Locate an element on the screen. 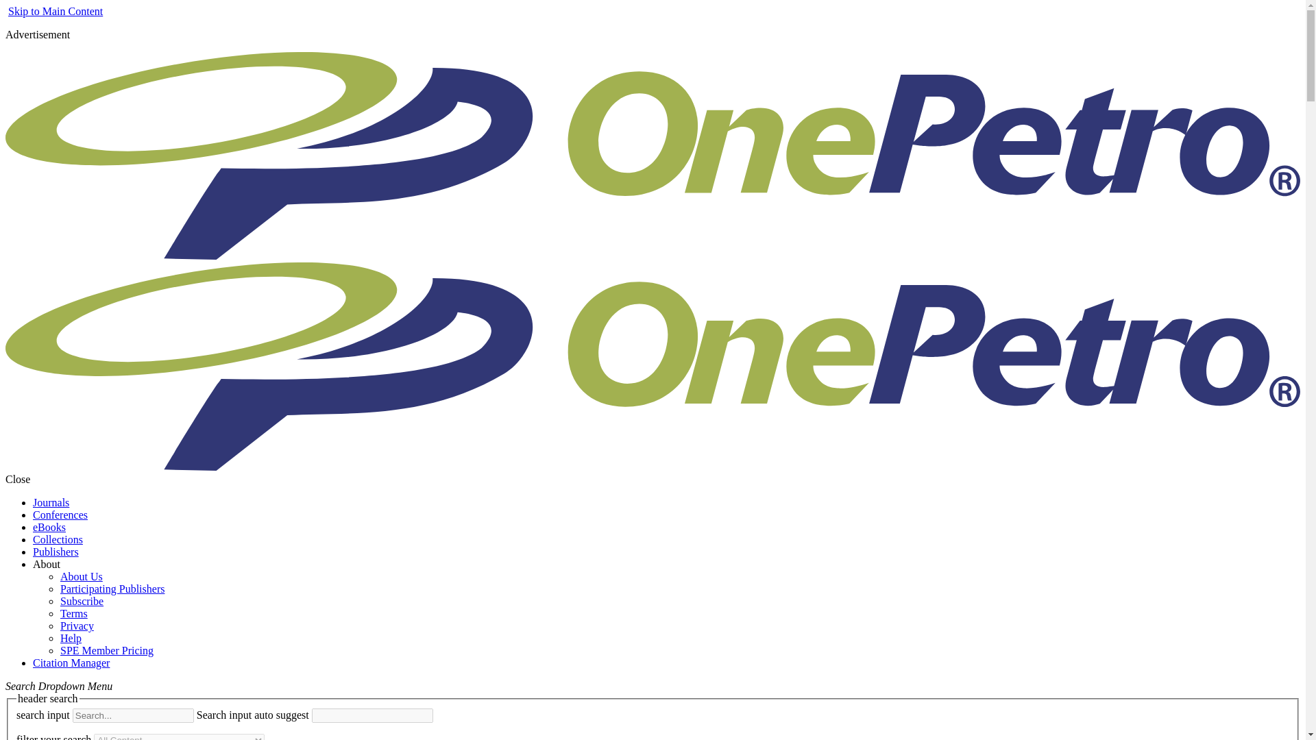 This screenshot has width=1316, height=740. search input is located at coordinates (133, 715).